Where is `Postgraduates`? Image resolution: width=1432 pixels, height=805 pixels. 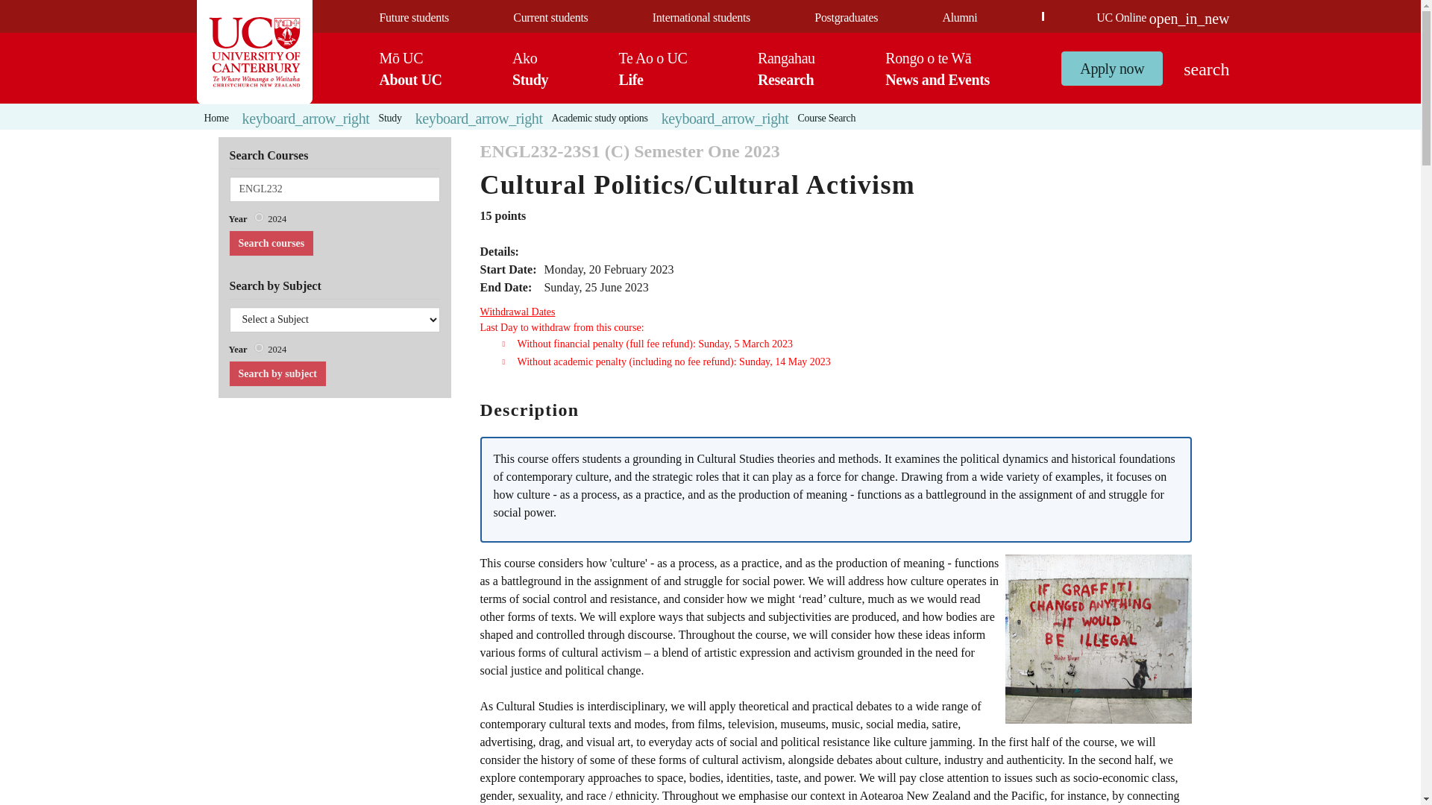 Postgraduates is located at coordinates (846, 18).